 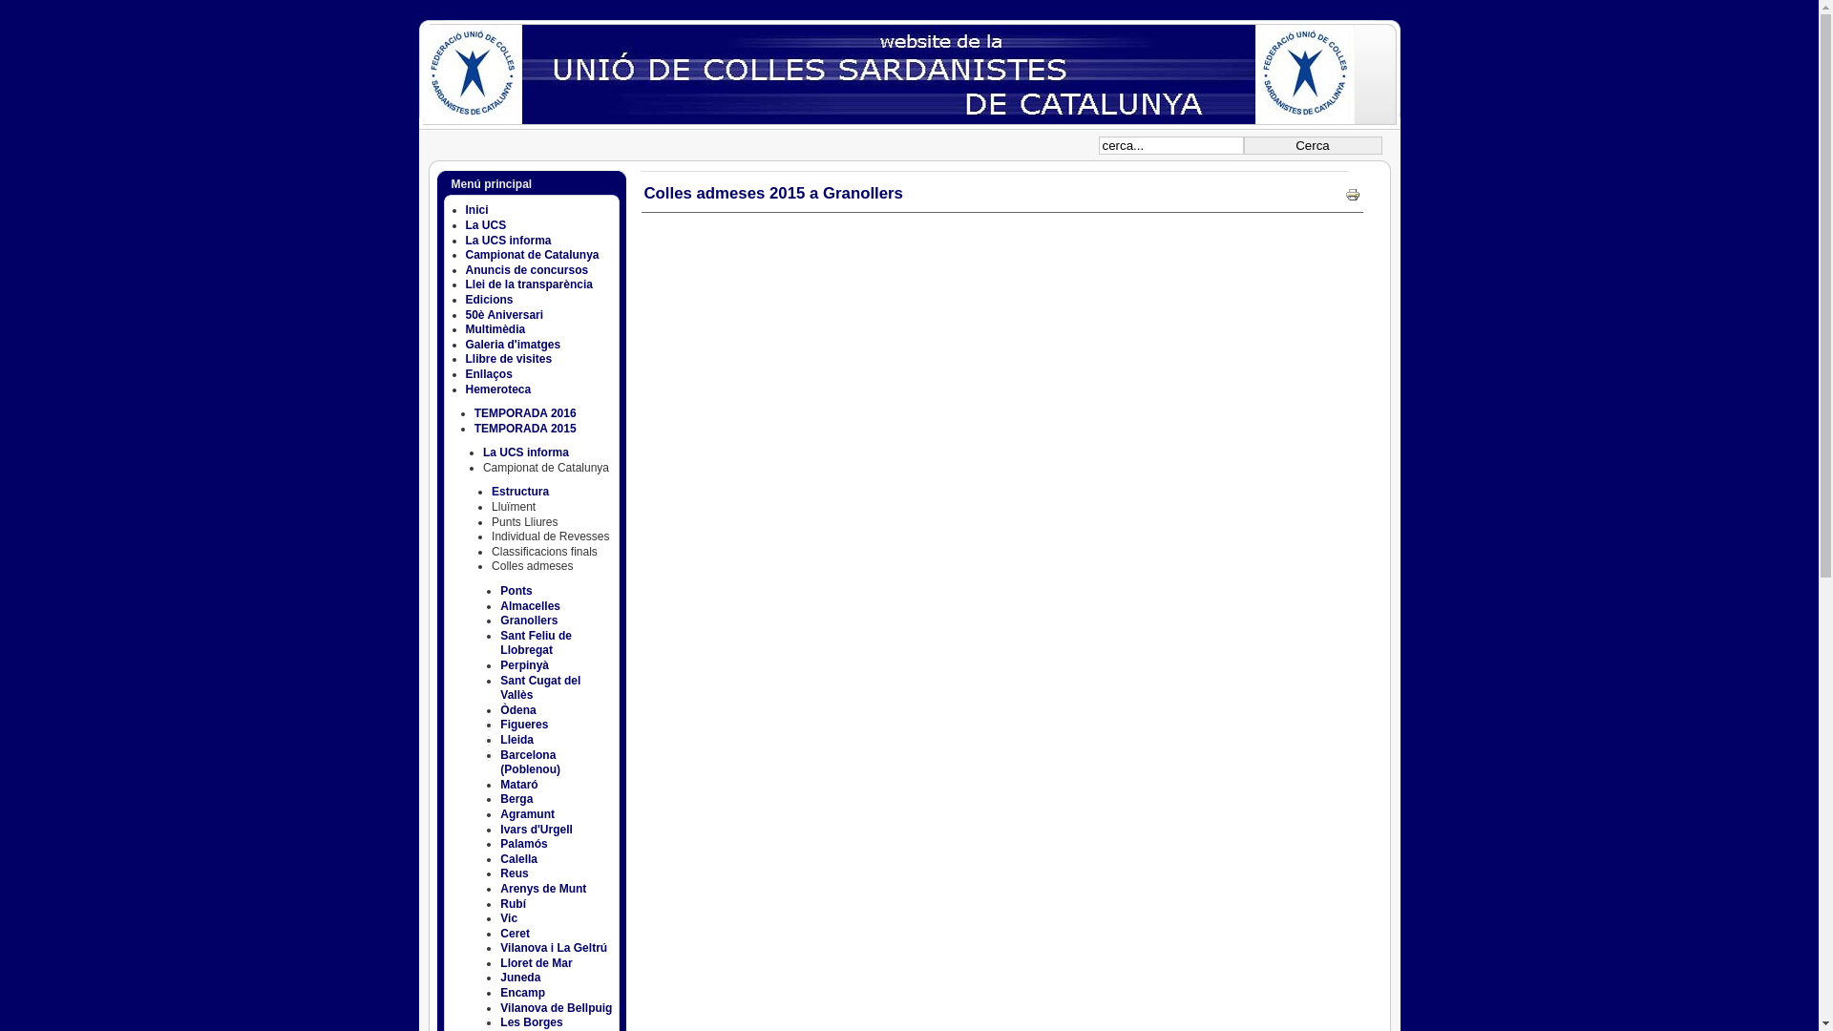 What do you see at coordinates (514, 345) in the screenshot?
I see `Galeria d'imatges` at bounding box center [514, 345].